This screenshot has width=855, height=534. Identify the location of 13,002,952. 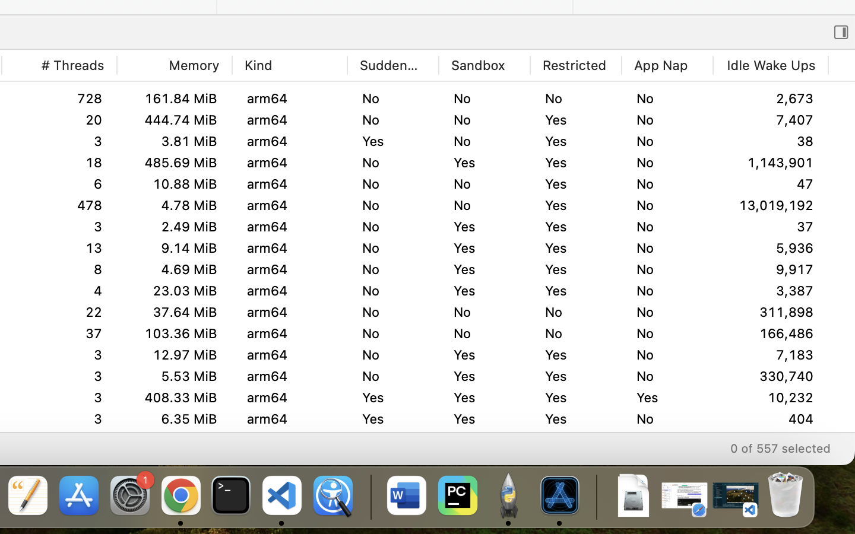
(771, 163).